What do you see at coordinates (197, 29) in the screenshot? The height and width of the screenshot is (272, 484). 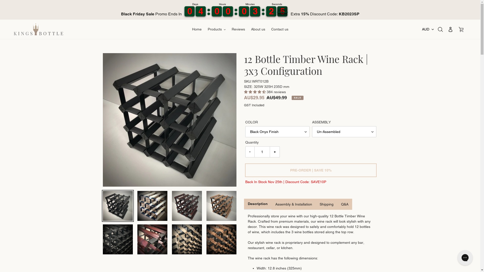 I see `Home` at bounding box center [197, 29].